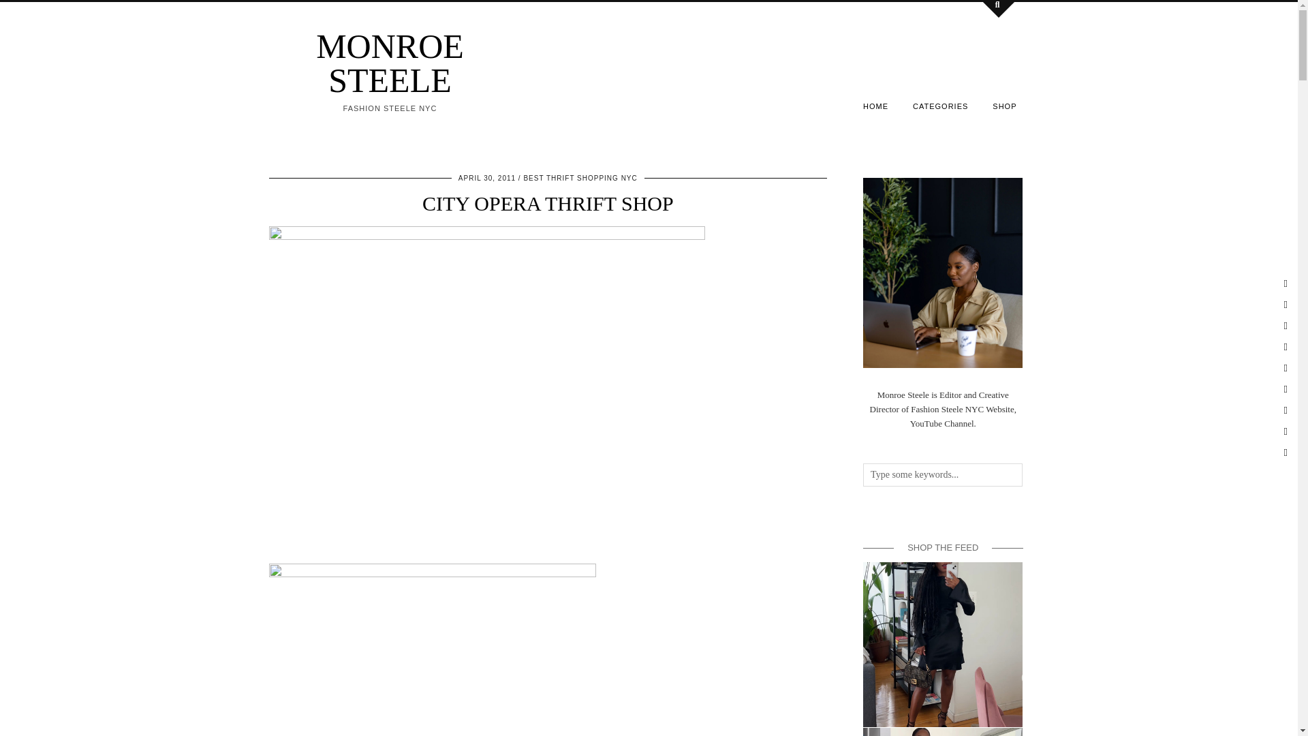  Describe the element at coordinates (390, 63) in the screenshot. I see `MONROE STEELE` at that location.